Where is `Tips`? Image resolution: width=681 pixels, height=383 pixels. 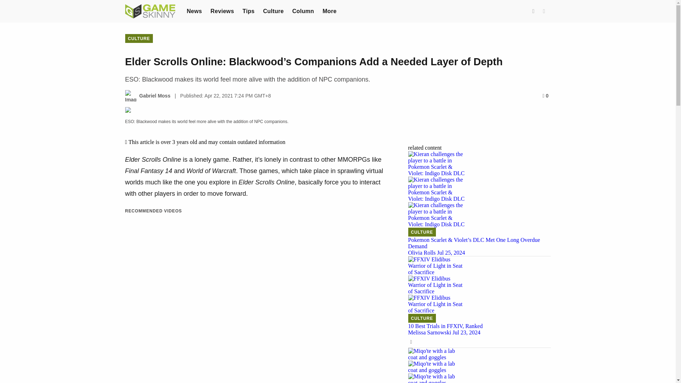
Tips is located at coordinates (248, 11).